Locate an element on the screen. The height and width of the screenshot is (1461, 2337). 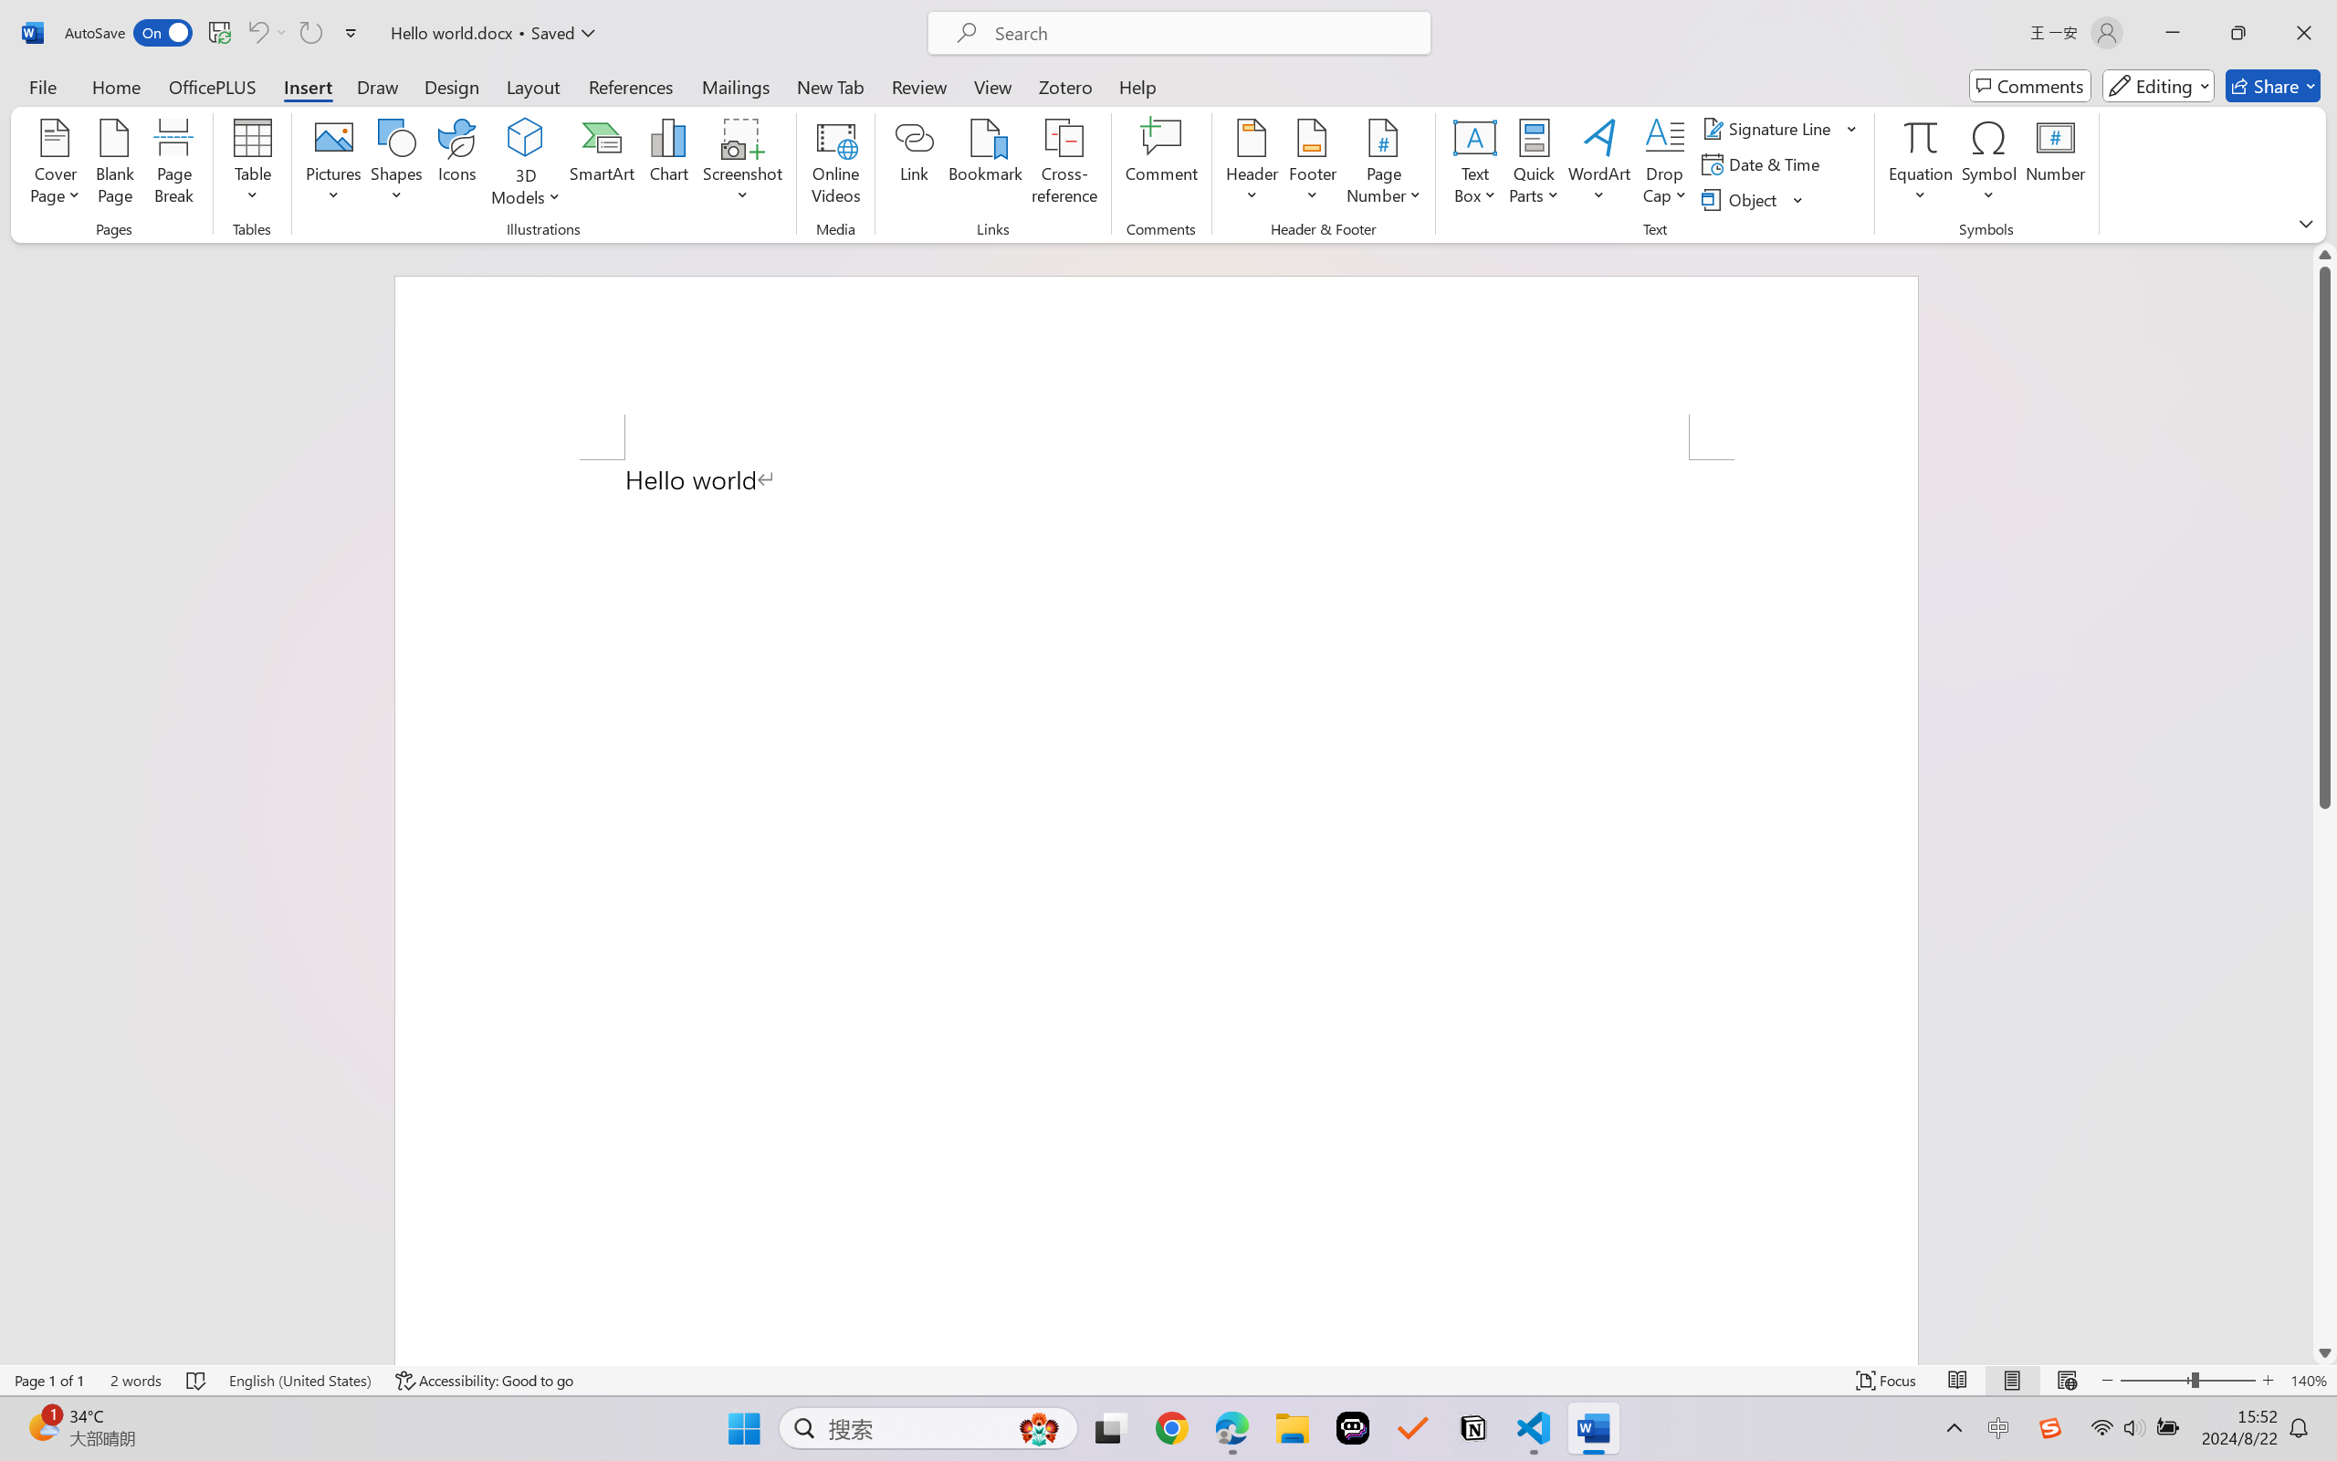
Line up is located at coordinates (2325, 254).